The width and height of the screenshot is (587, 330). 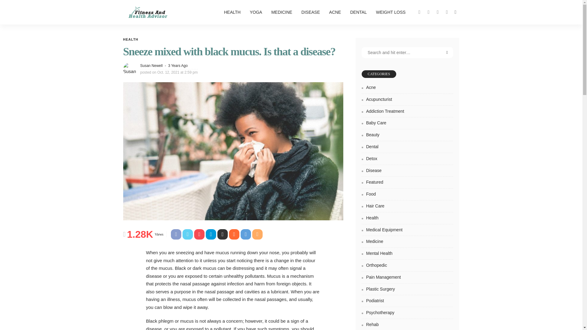 I want to click on Susan Newell, so click(x=151, y=65).